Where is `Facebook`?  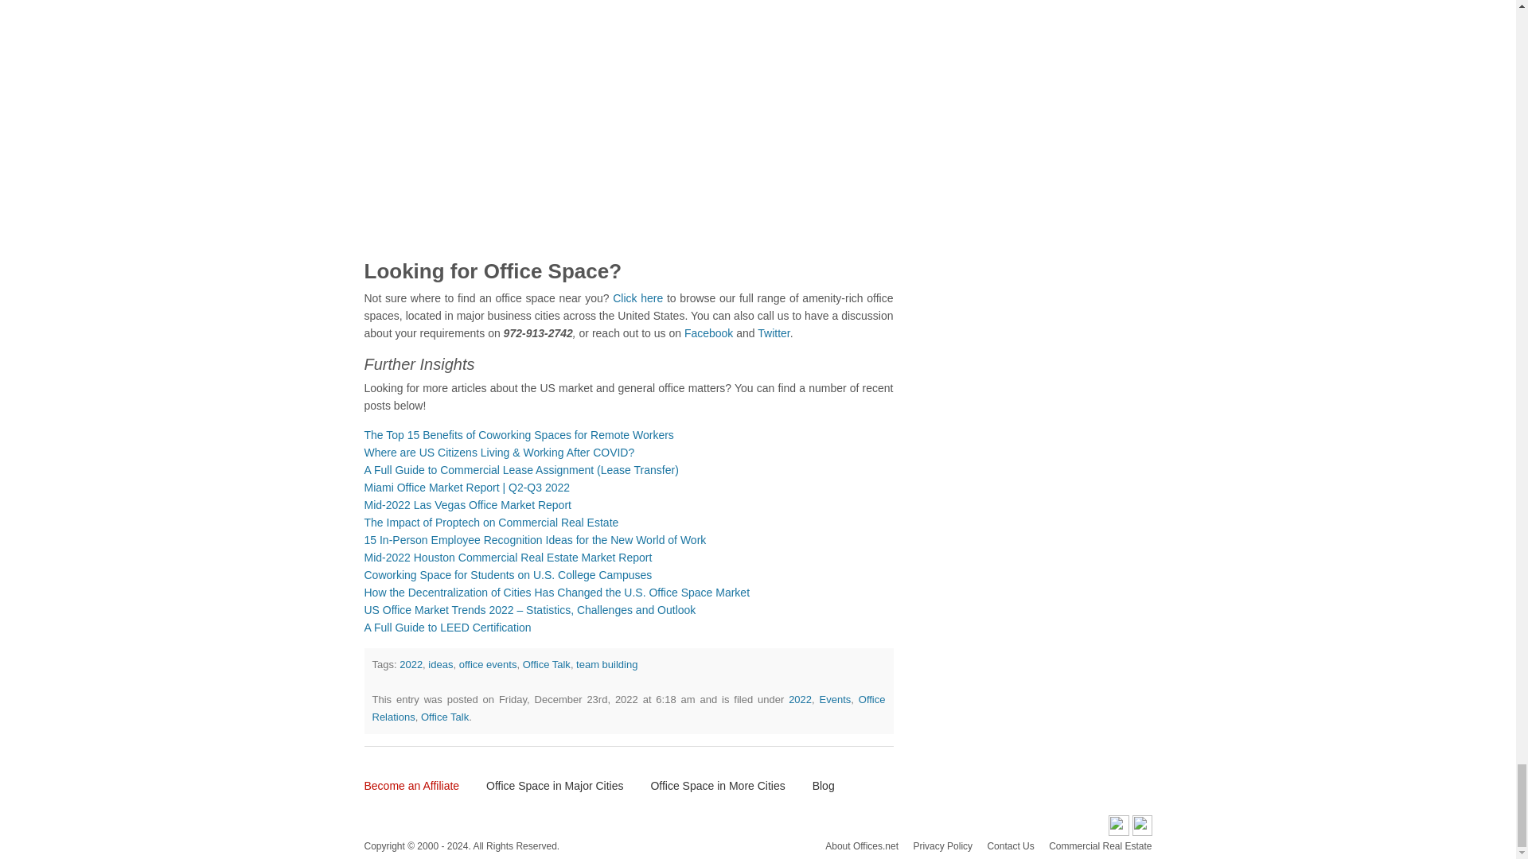 Facebook is located at coordinates (707, 332).